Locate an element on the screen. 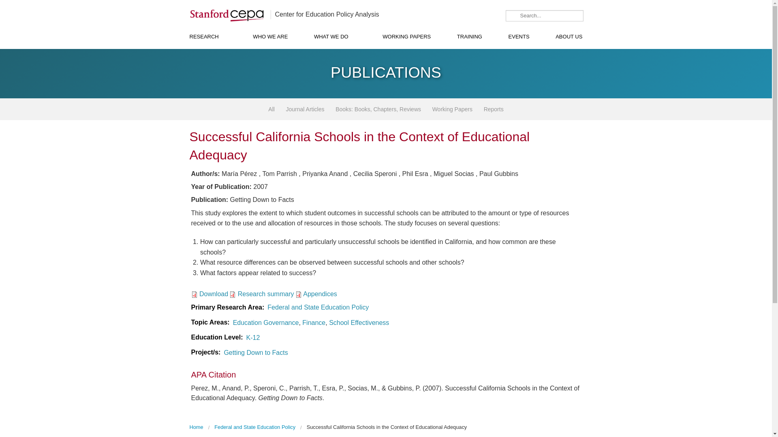 This screenshot has width=778, height=437. PUBLICATIONS is located at coordinates (335, 55).